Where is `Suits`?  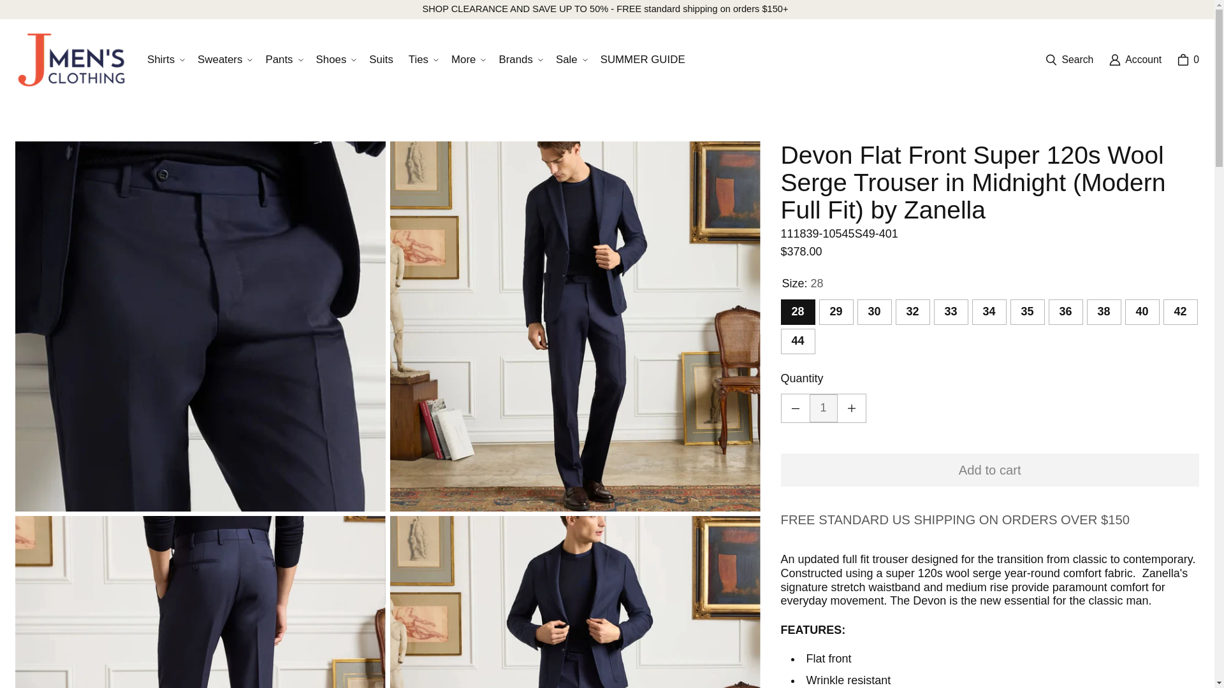
Suits is located at coordinates (380, 60).